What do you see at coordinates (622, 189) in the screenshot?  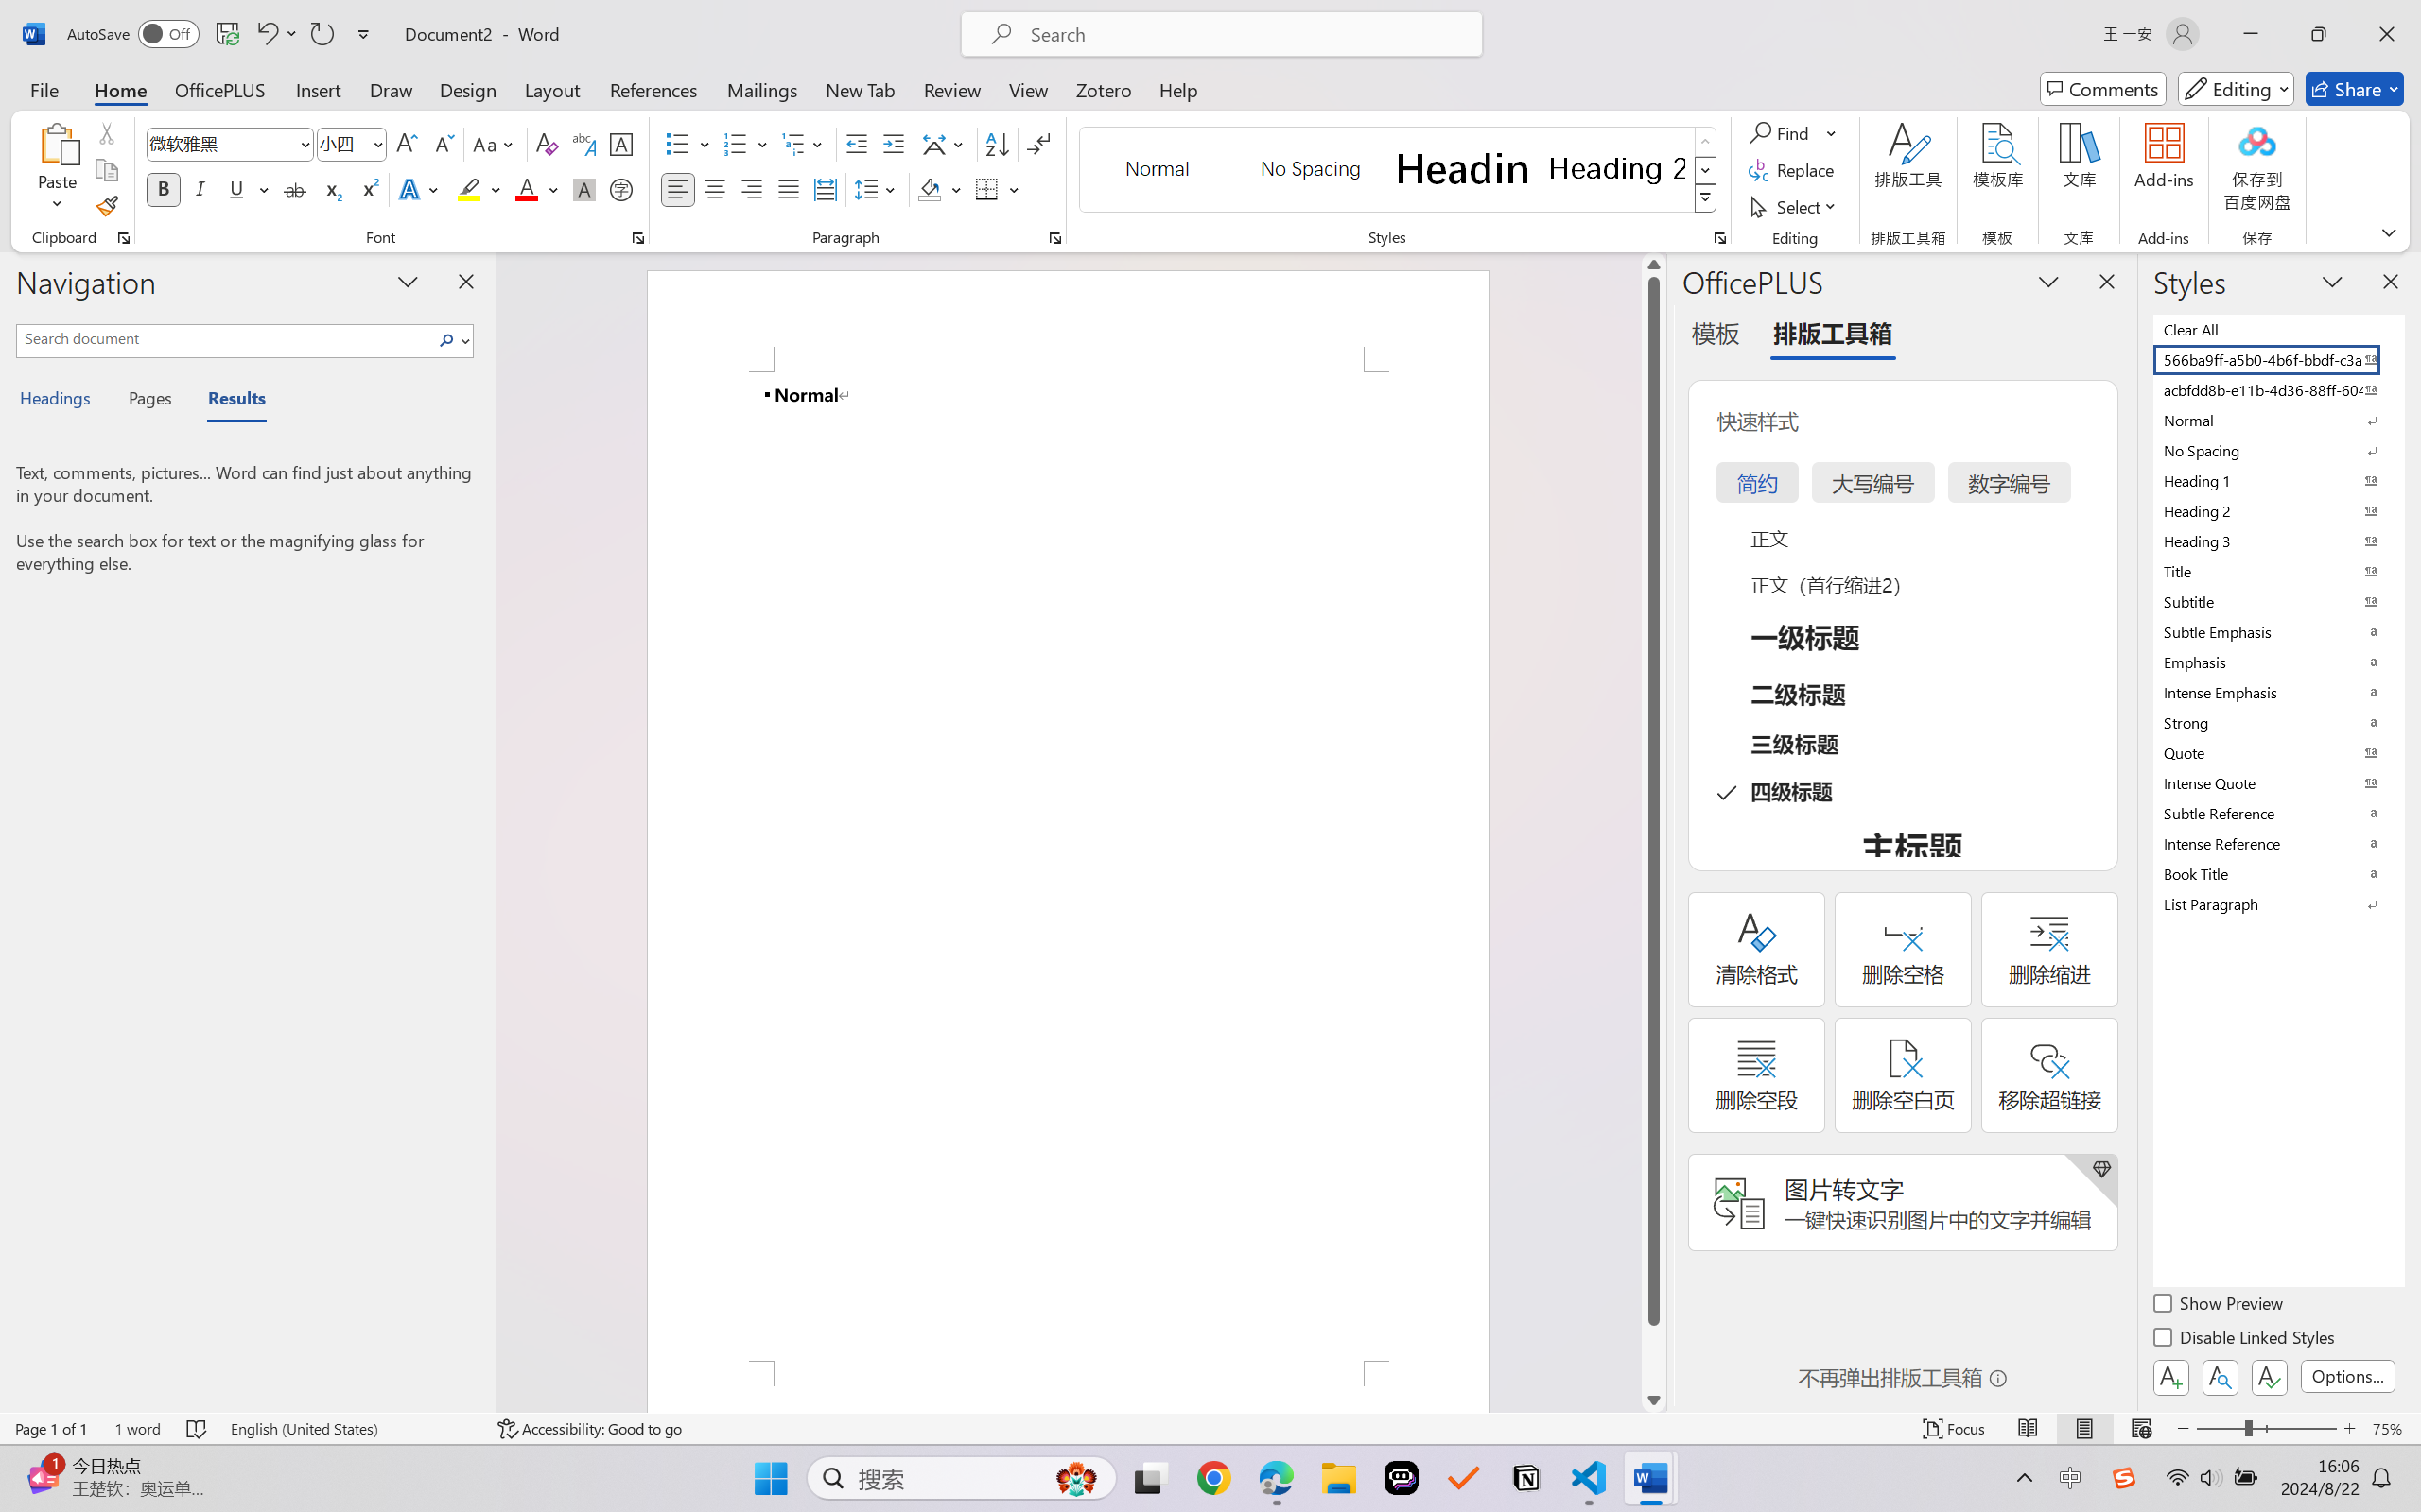 I see `Enclose Characters...` at bounding box center [622, 189].